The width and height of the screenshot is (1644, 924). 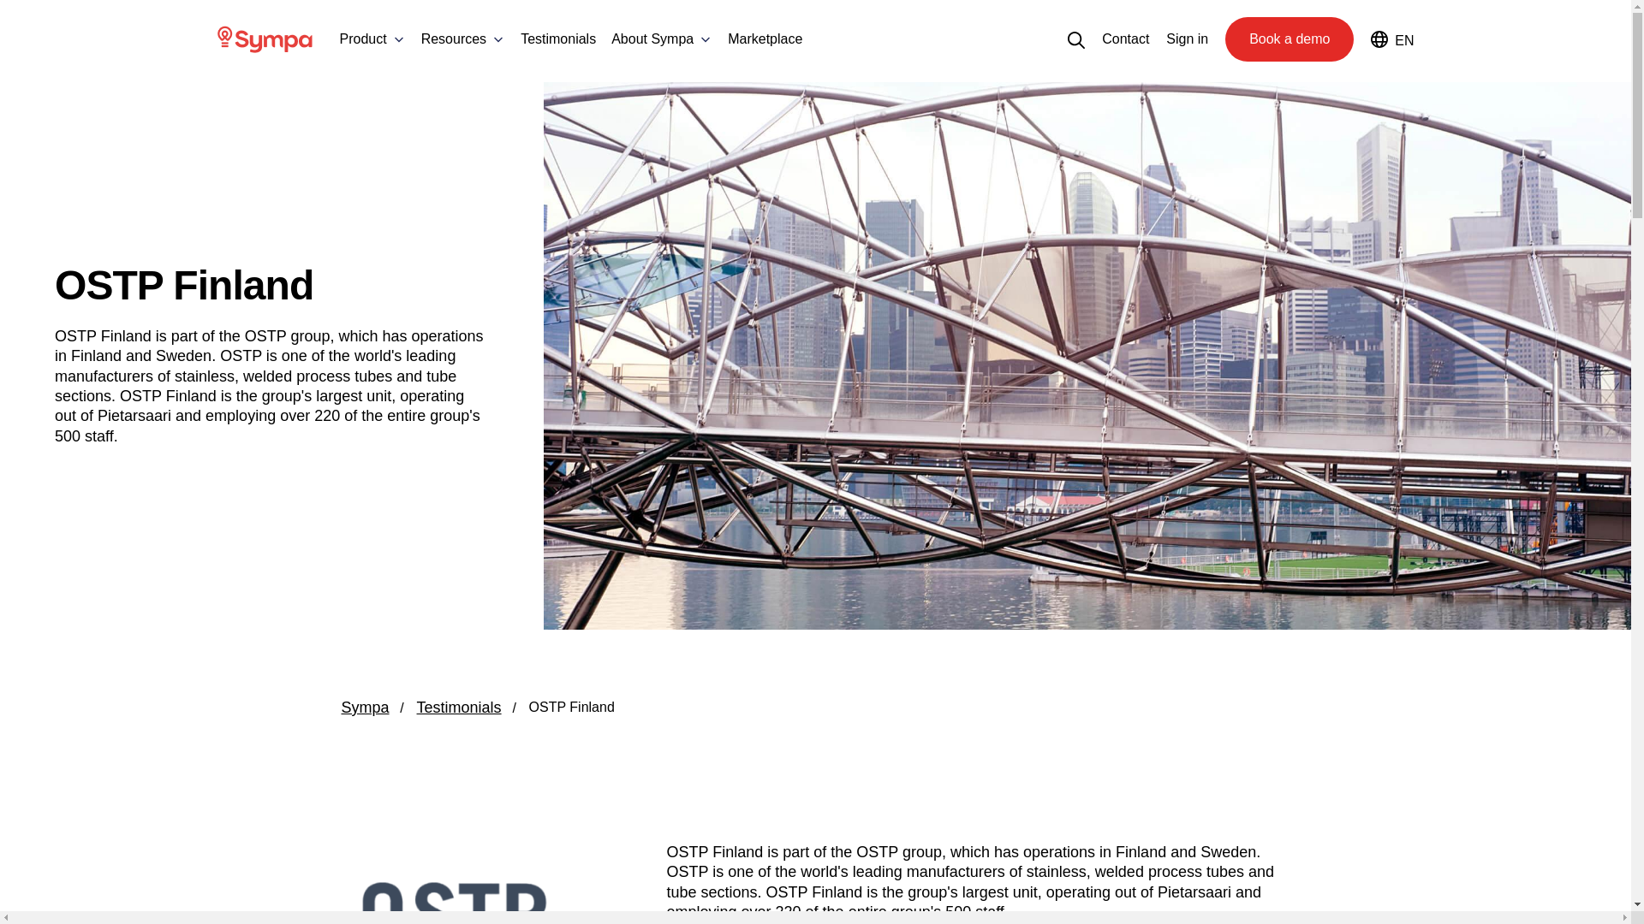 I want to click on Marketplace, so click(x=765, y=39).